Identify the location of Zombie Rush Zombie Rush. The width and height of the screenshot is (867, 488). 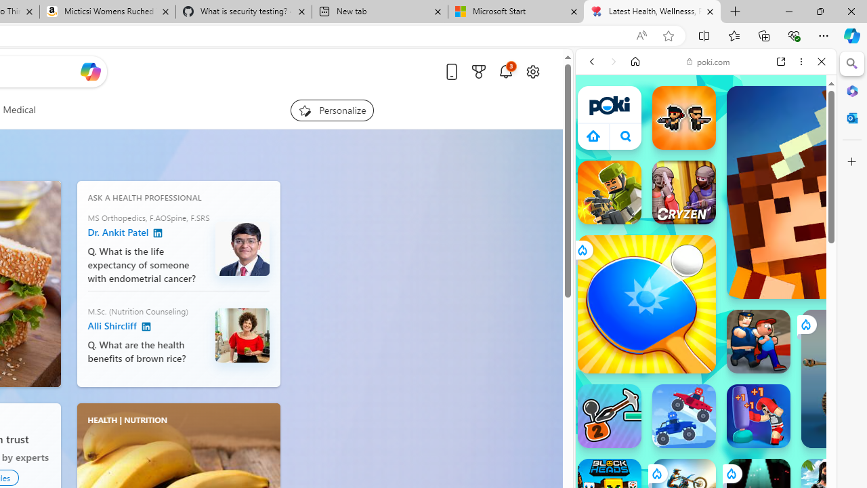
(684, 118).